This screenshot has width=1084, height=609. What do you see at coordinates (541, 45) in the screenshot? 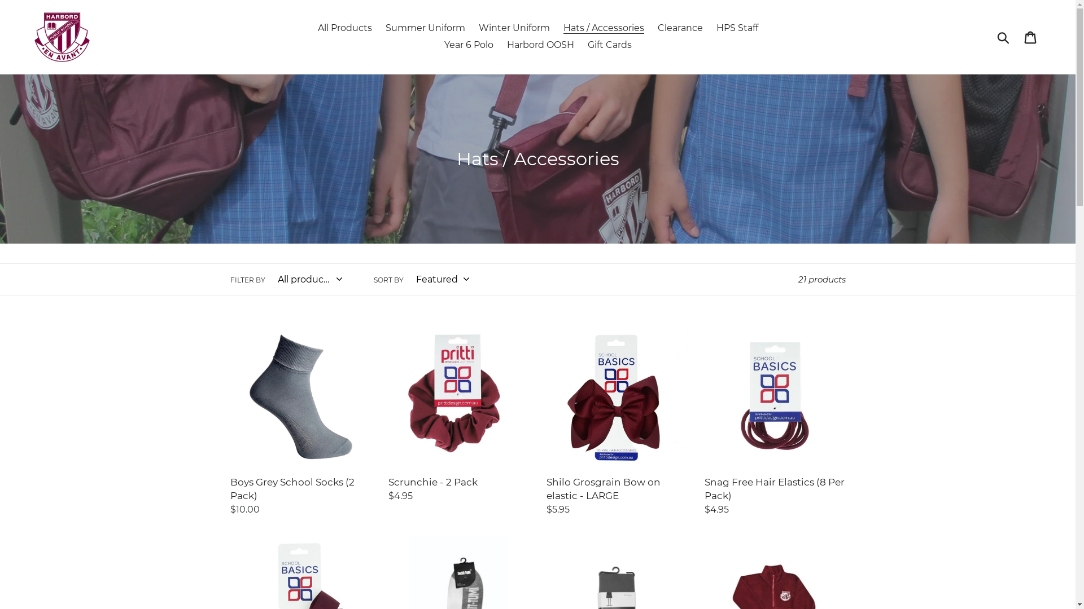
I see `Harbord OOSH` at bounding box center [541, 45].